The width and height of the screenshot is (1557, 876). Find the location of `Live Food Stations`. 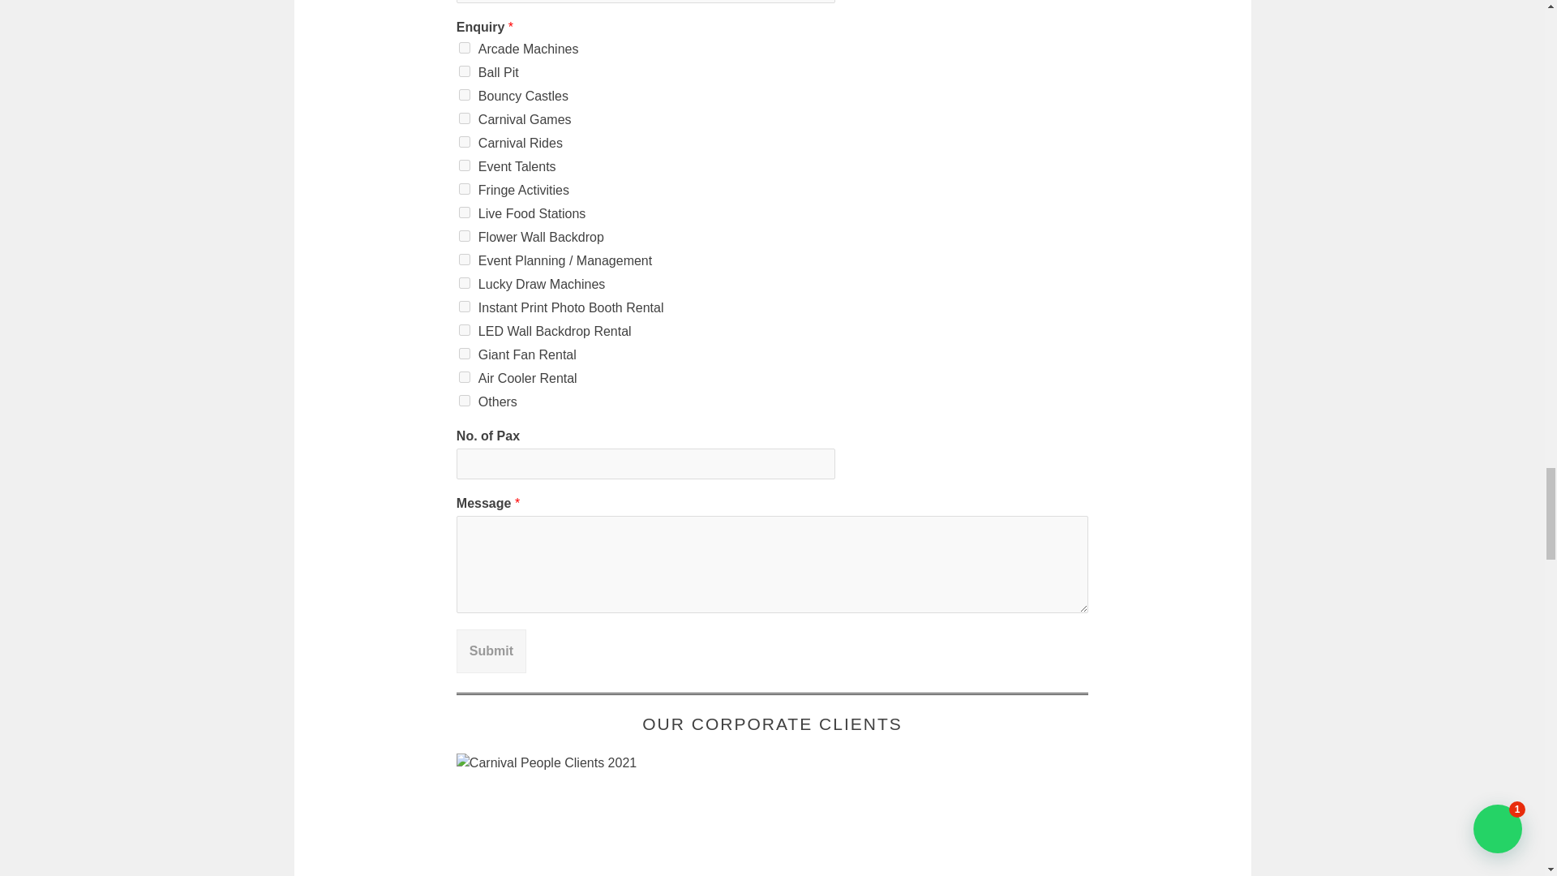

Live Food Stations is located at coordinates (464, 212).